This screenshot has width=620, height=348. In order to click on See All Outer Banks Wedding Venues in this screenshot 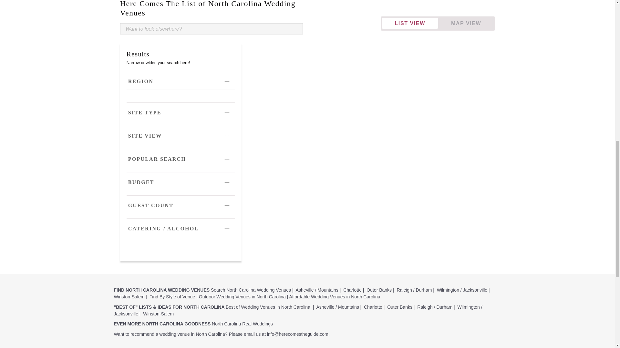, I will do `click(379, 290)`.